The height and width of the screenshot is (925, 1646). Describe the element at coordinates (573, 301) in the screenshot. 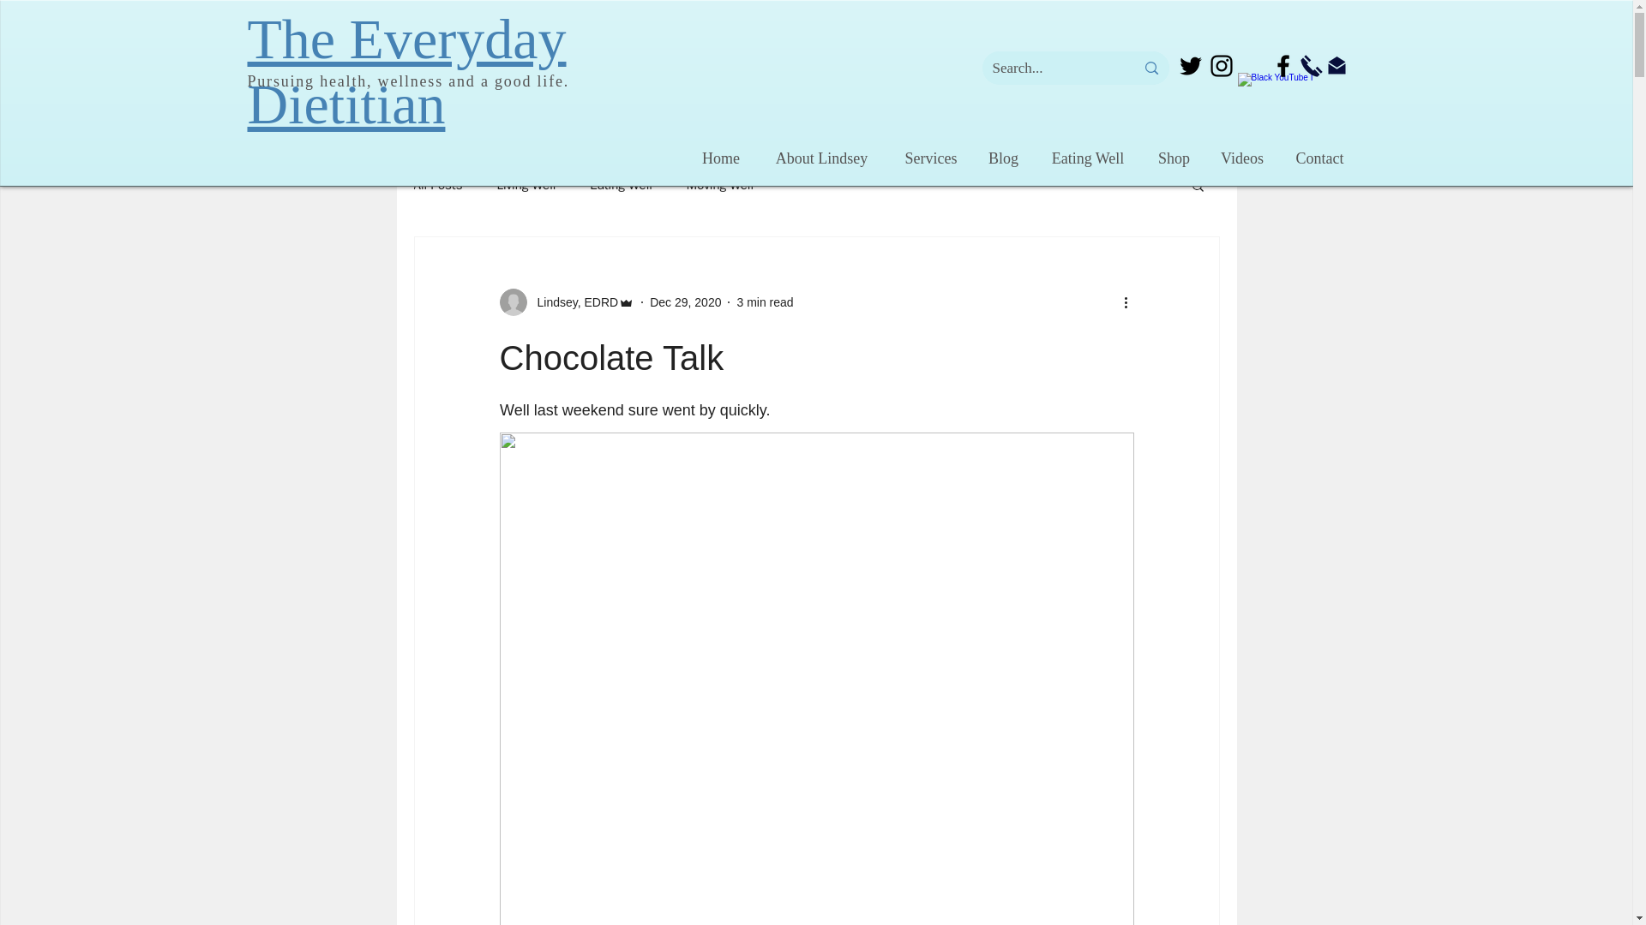

I see `Lindsey, EDRD` at that location.